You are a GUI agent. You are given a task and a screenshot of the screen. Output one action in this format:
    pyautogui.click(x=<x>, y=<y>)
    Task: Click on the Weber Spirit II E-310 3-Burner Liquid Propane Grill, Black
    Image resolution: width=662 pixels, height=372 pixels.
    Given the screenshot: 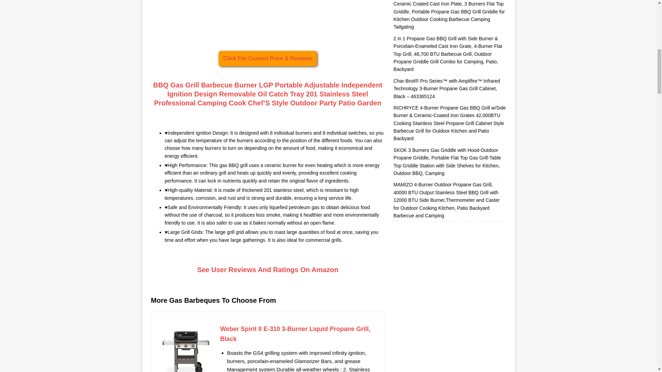 What is the action you would take?
    pyautogui.click(x=299, y=334)
    